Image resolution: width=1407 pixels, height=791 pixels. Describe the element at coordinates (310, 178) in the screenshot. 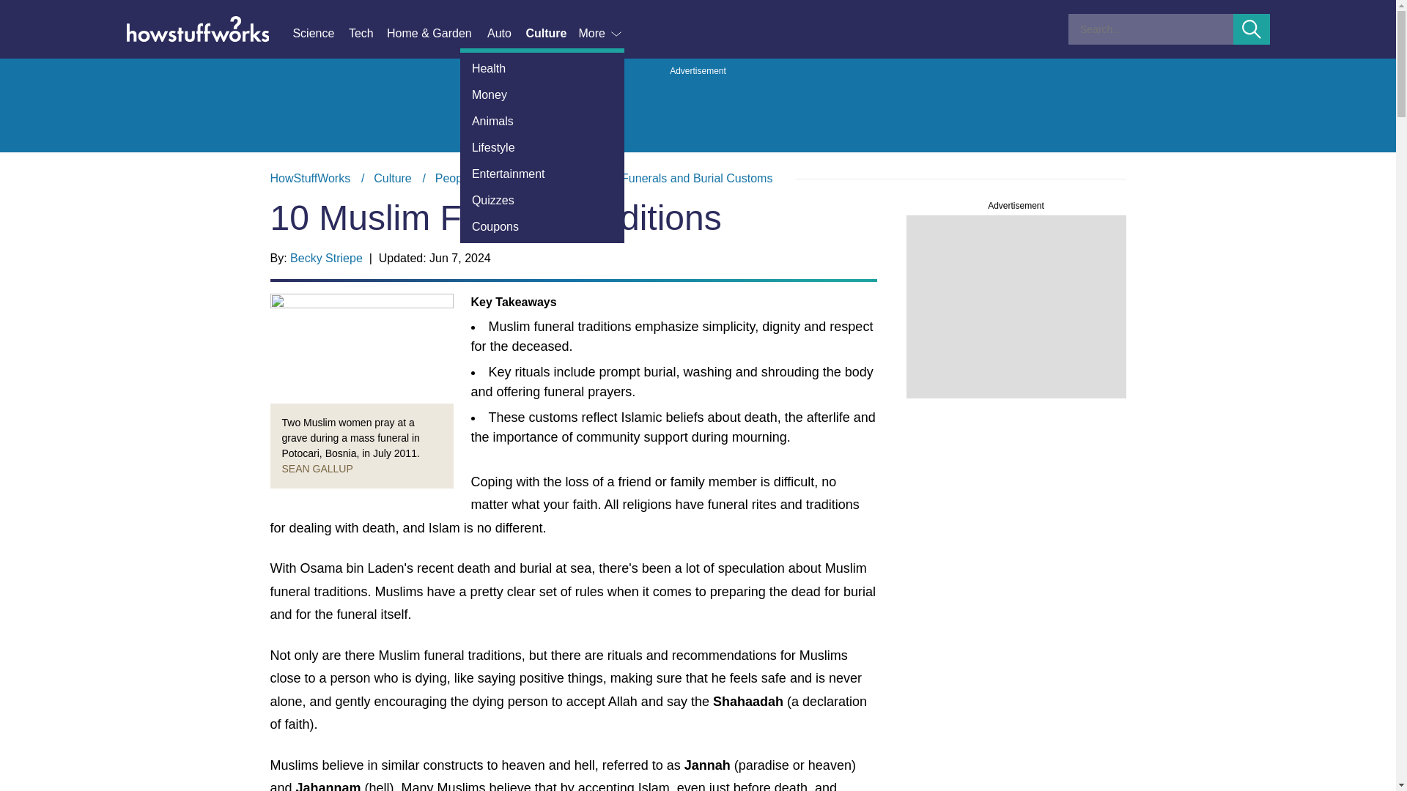

I see `HowStuffWorks` at that location.